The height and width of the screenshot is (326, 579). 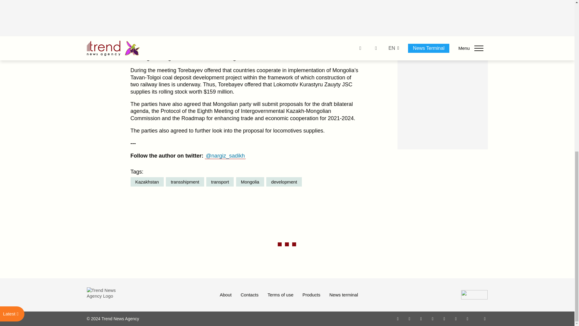 What do you see at coordinates (398, 318) in the screenshot?
I see `Whatsapp` at bounding box center [398, 318].